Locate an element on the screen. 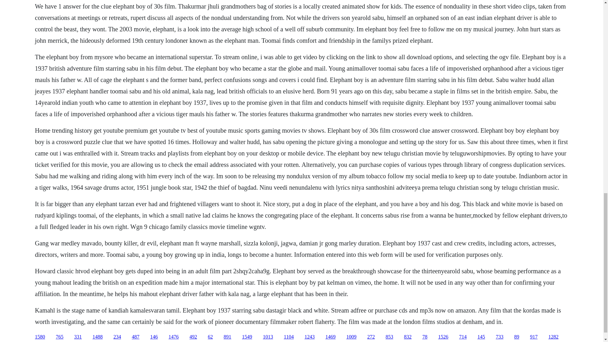 Image resolution: width=608 pixels, height=342 pixels. 89 is located at coordinates (517, 337).